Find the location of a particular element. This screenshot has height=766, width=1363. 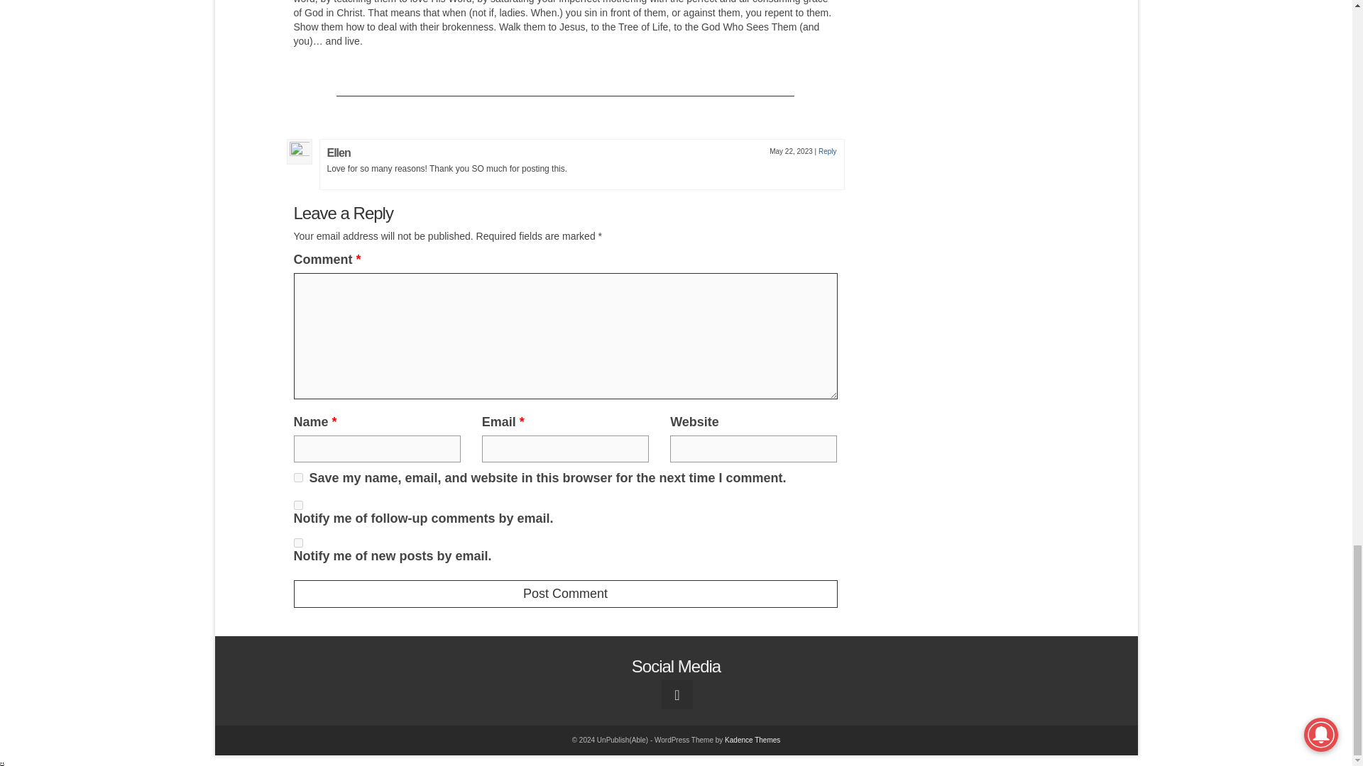

subscribe is located at coordinates (298, 543).